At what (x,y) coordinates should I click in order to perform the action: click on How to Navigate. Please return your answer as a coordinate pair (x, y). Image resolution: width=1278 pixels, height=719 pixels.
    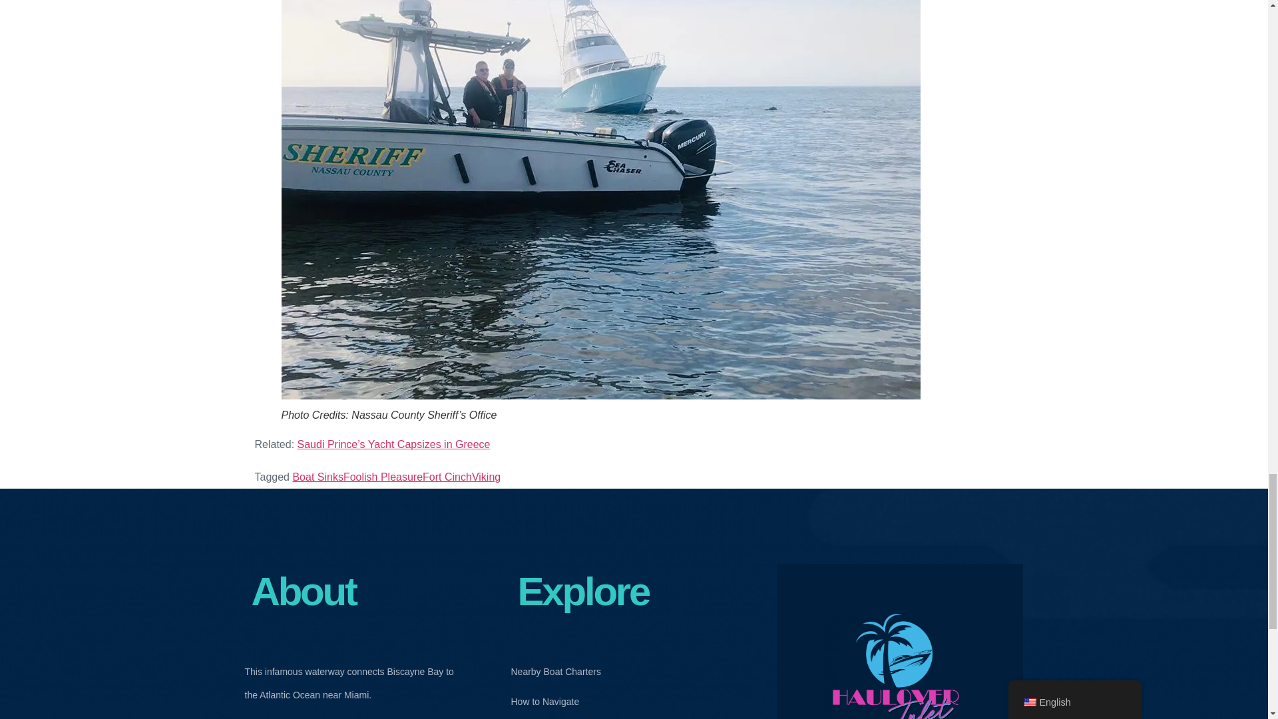
    Looking at the image, I should click on (555, 702).